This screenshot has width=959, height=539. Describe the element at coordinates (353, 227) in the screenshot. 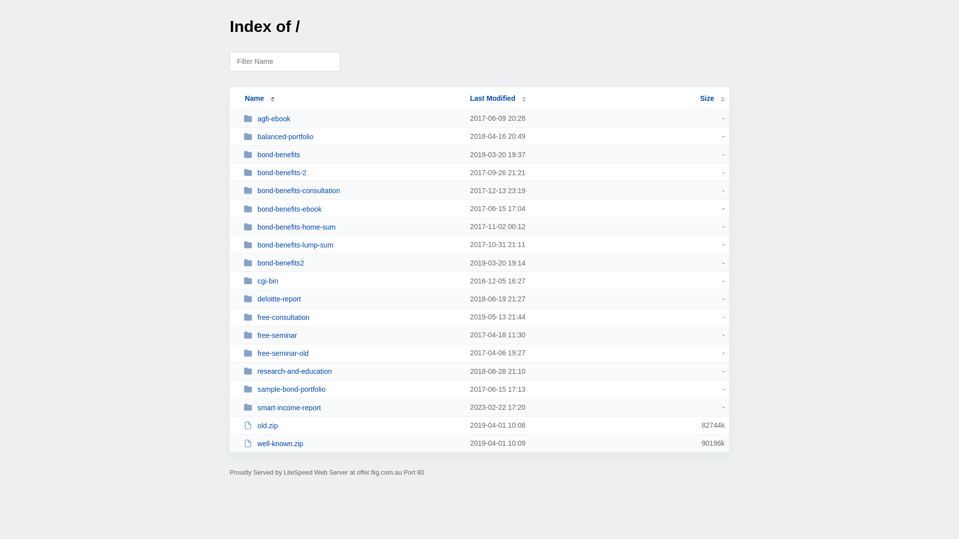

I see `bond-benefits-home-sum` at that location.